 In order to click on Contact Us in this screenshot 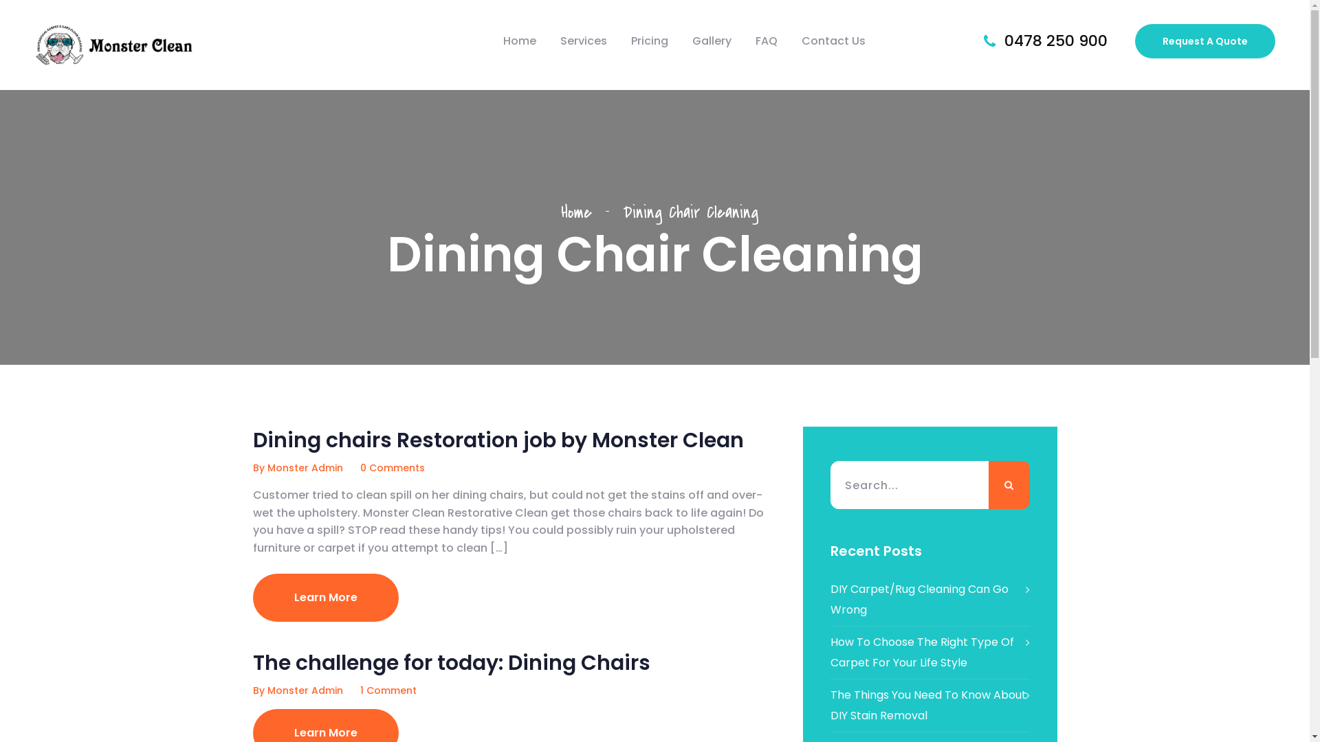, I will do `click(833, 41)`.